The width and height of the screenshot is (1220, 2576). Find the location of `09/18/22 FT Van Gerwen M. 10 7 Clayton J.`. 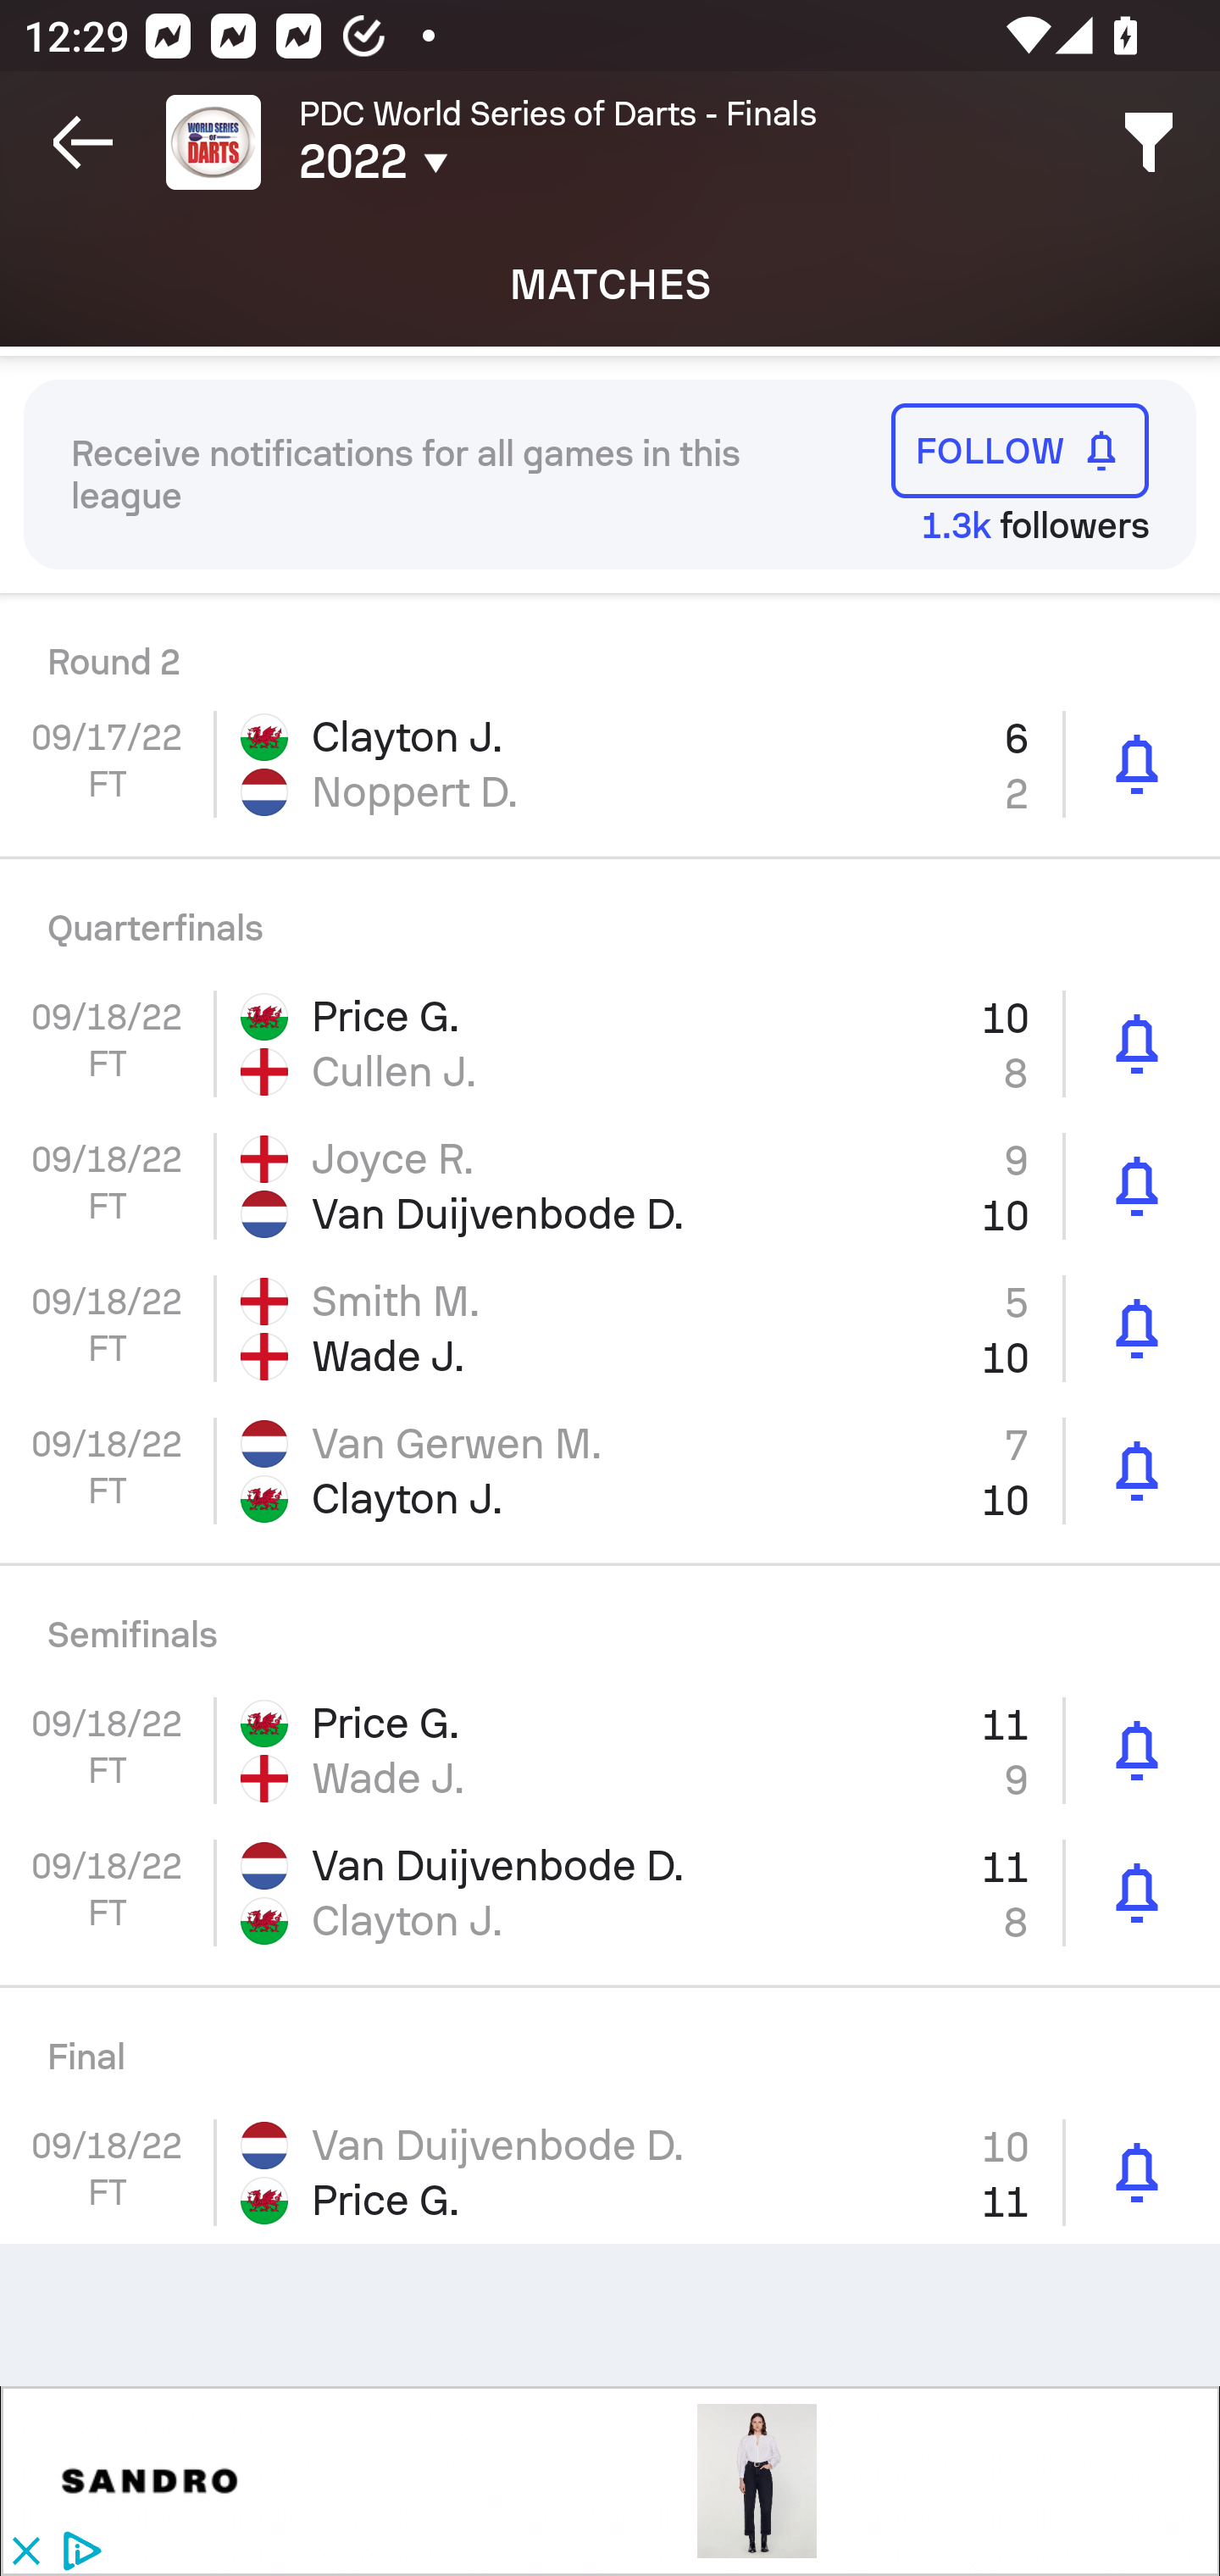

09/18/22 FT Van Gerwen M. 10 7 Clayton J. is located at coordinates (610, 1470).